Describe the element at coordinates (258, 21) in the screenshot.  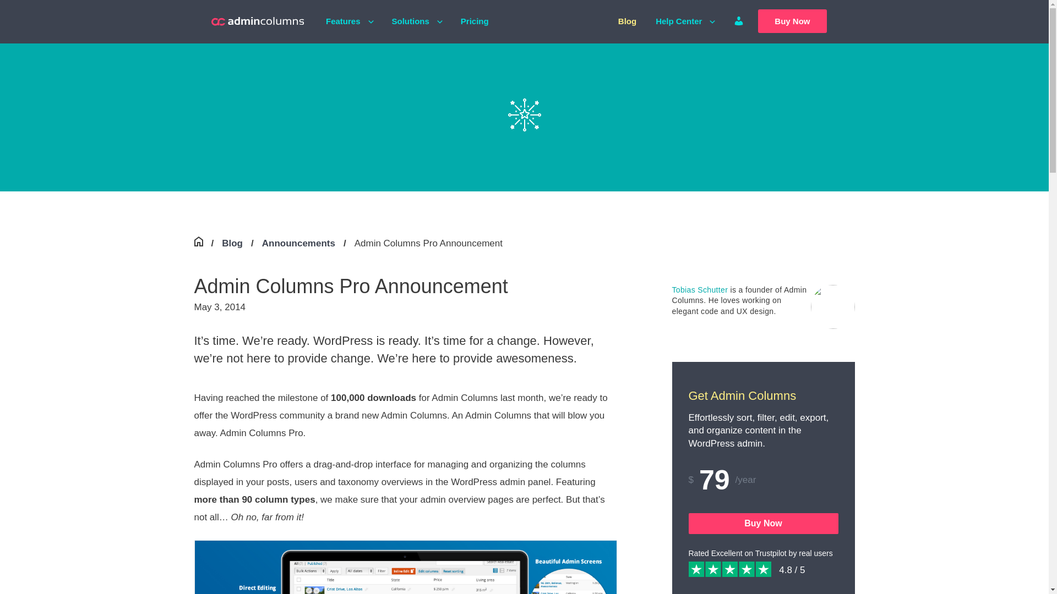
I see `Admin Columns` at that location.